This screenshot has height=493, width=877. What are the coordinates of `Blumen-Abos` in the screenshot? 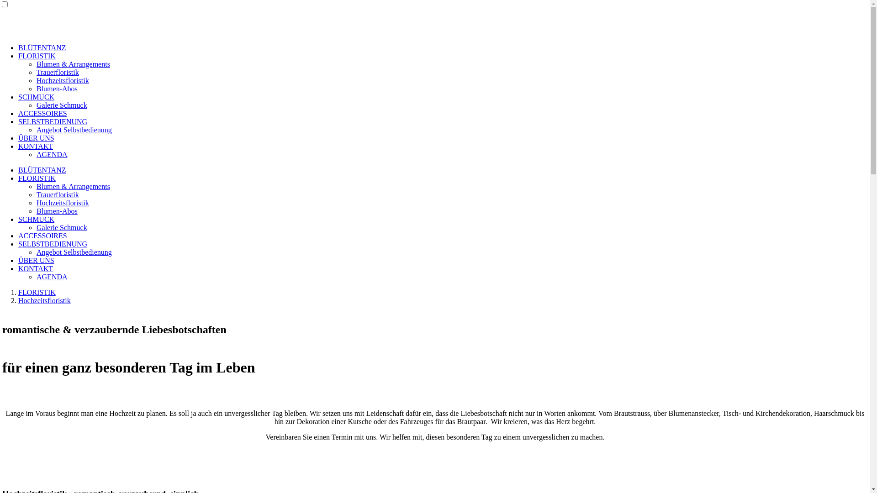 It's located at (57, 211).